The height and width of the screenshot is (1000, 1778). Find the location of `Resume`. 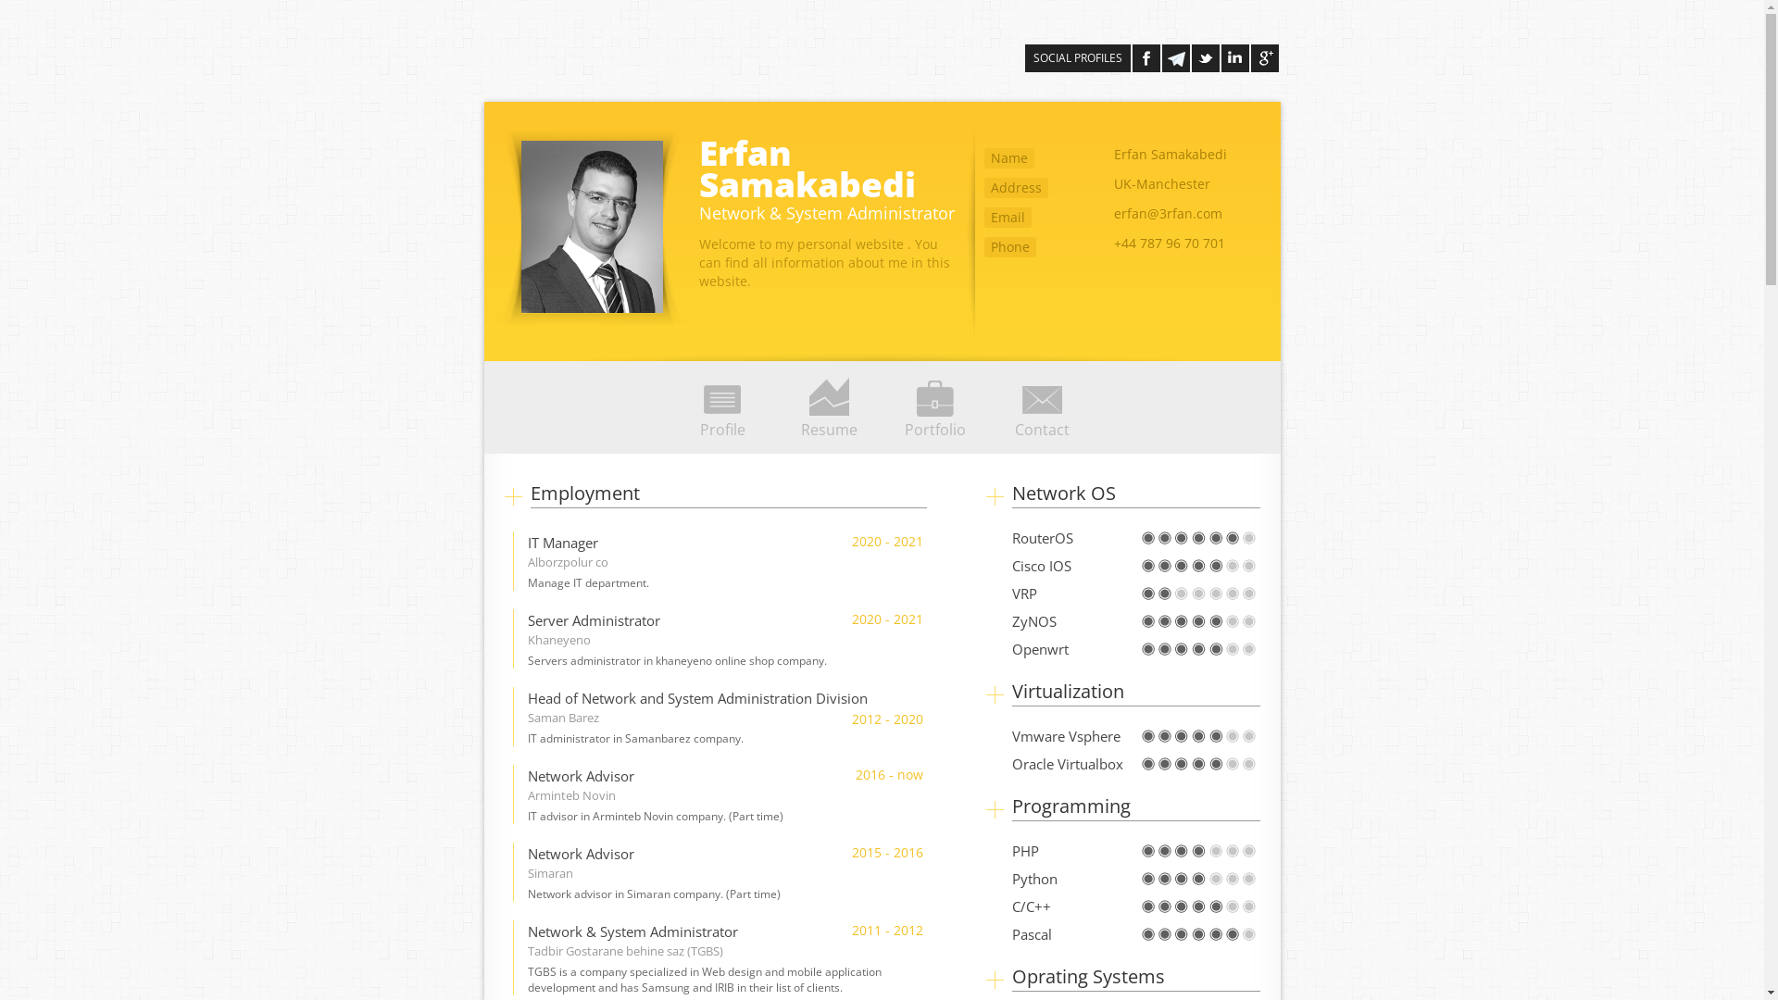

Resume is located at coordinates (830, 402).